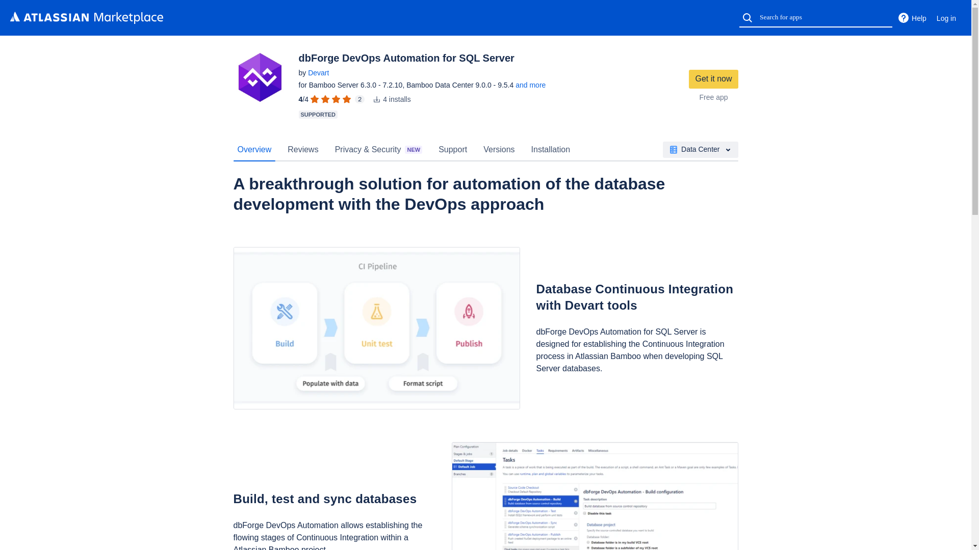 This screenshot has height=550, width=979. I want to click on Help, so click(912, 18).